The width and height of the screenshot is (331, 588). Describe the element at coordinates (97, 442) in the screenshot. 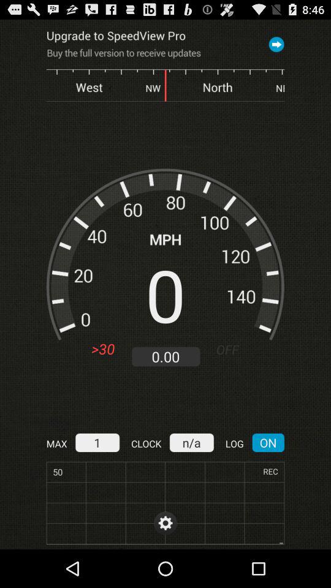

I see `scroll to the 1 icon` at that location.